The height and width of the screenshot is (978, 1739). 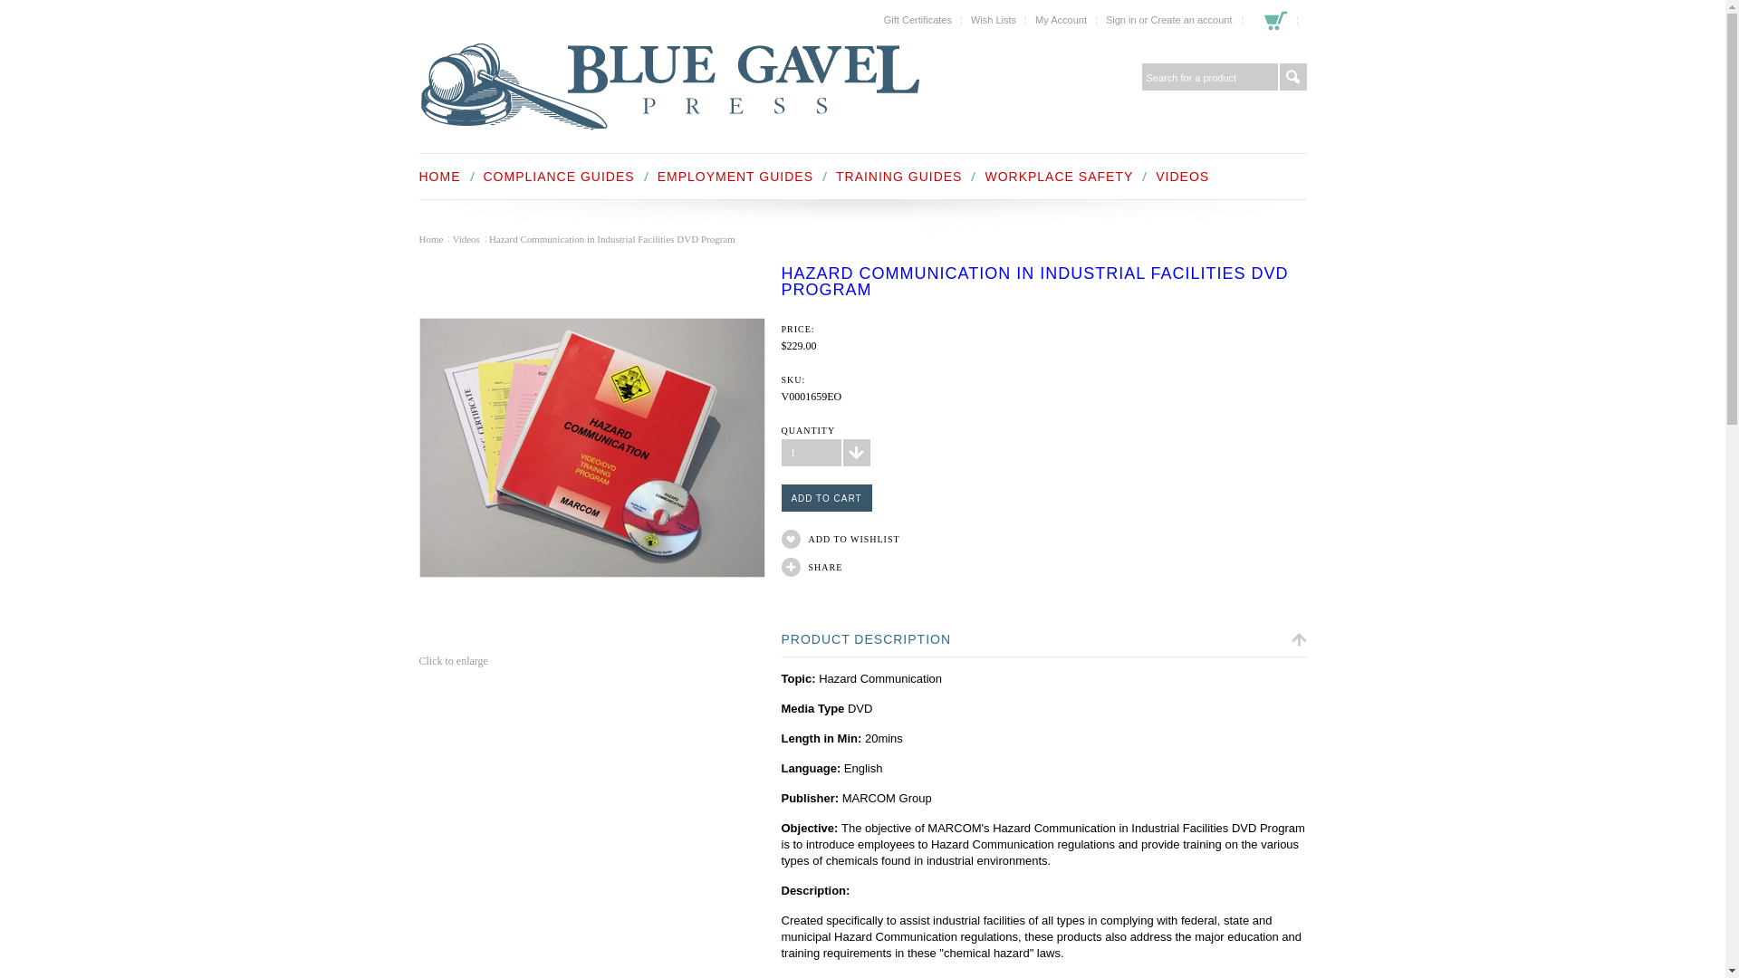 I want to click on My Account, so click(x=1061, y=20).